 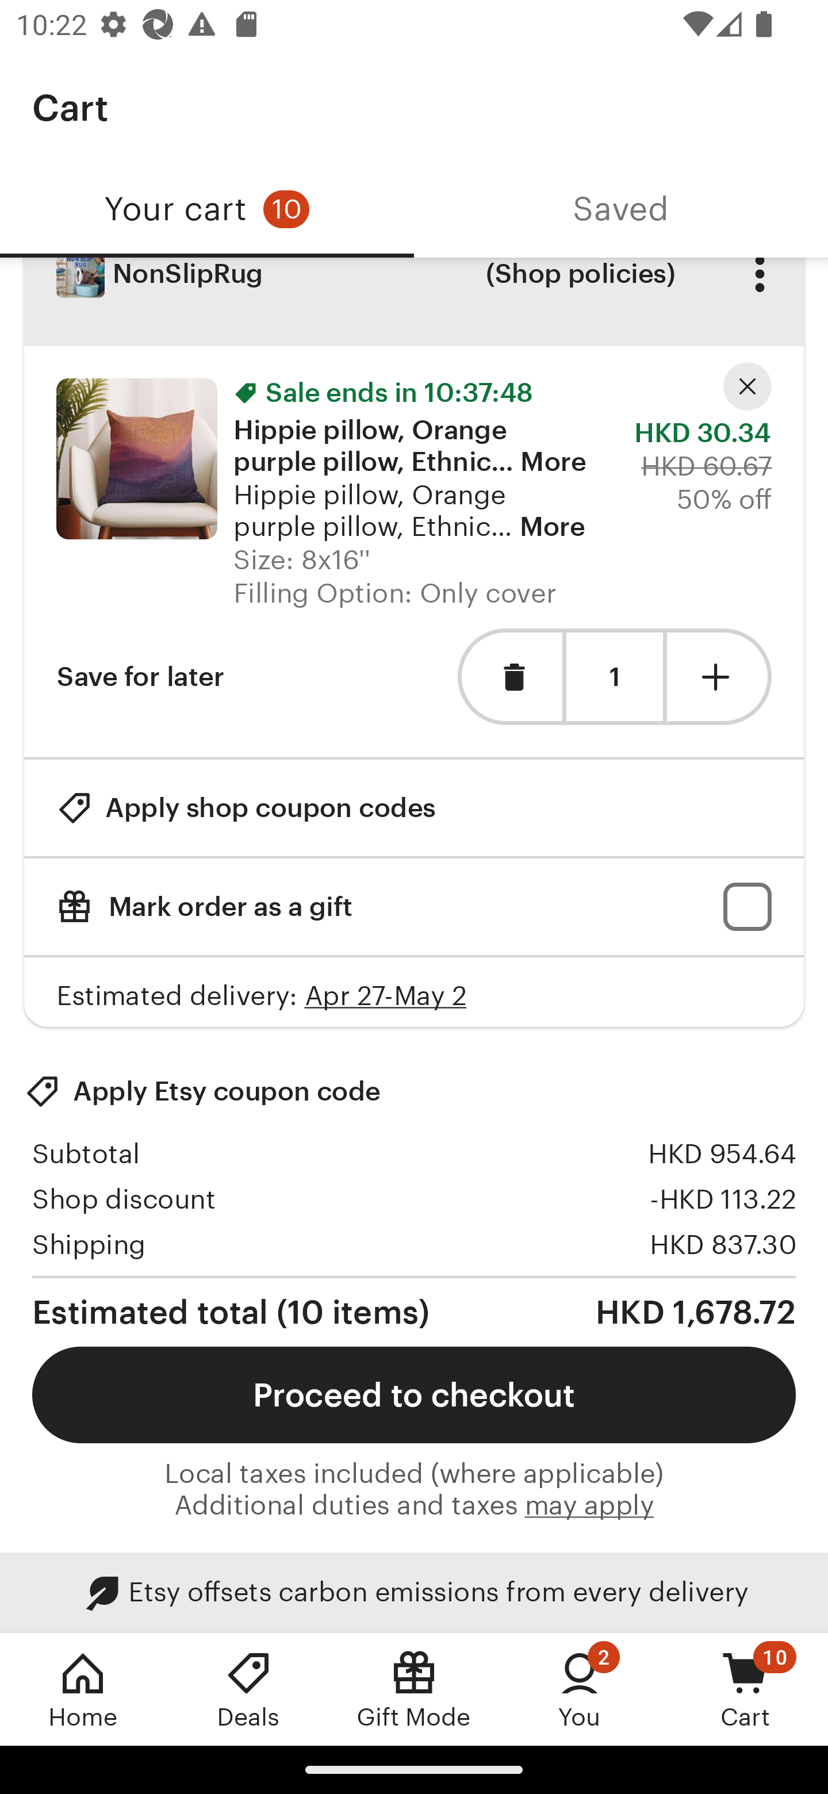 What do you see at coordinates (414, 1395) in the screenshot?
I see `Proceed to checkout` at bounding box center [414, 1395].